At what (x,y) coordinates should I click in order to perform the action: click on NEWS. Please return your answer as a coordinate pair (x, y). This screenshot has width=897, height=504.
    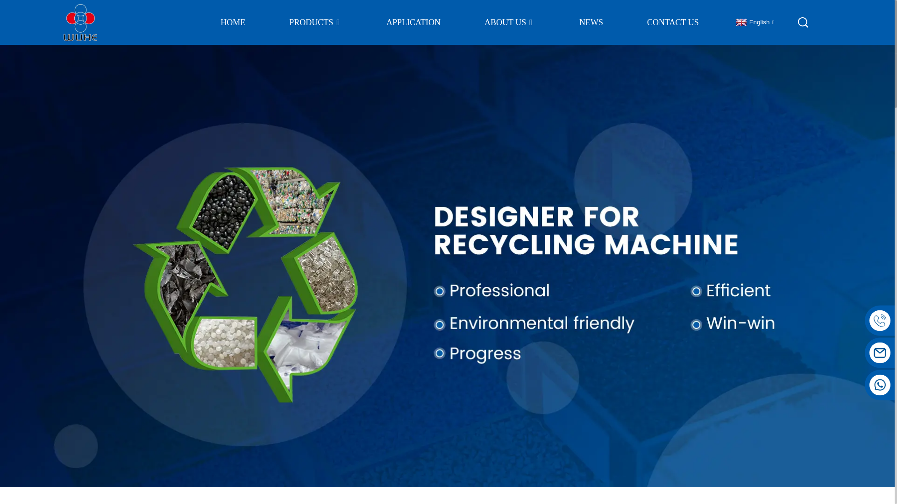
    Looking at the image, I should click on (591, 22).